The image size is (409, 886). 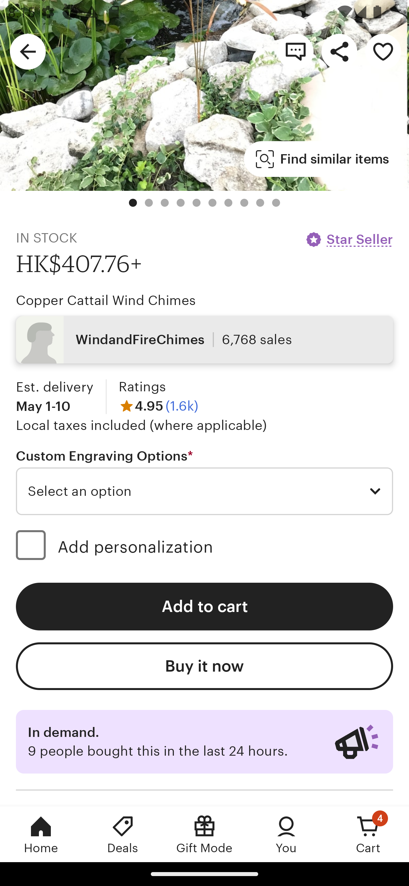 What do you see at coordinates (204, 834) in the screenshot?
I see `Gift Mode` at bounding box center [204, 834].